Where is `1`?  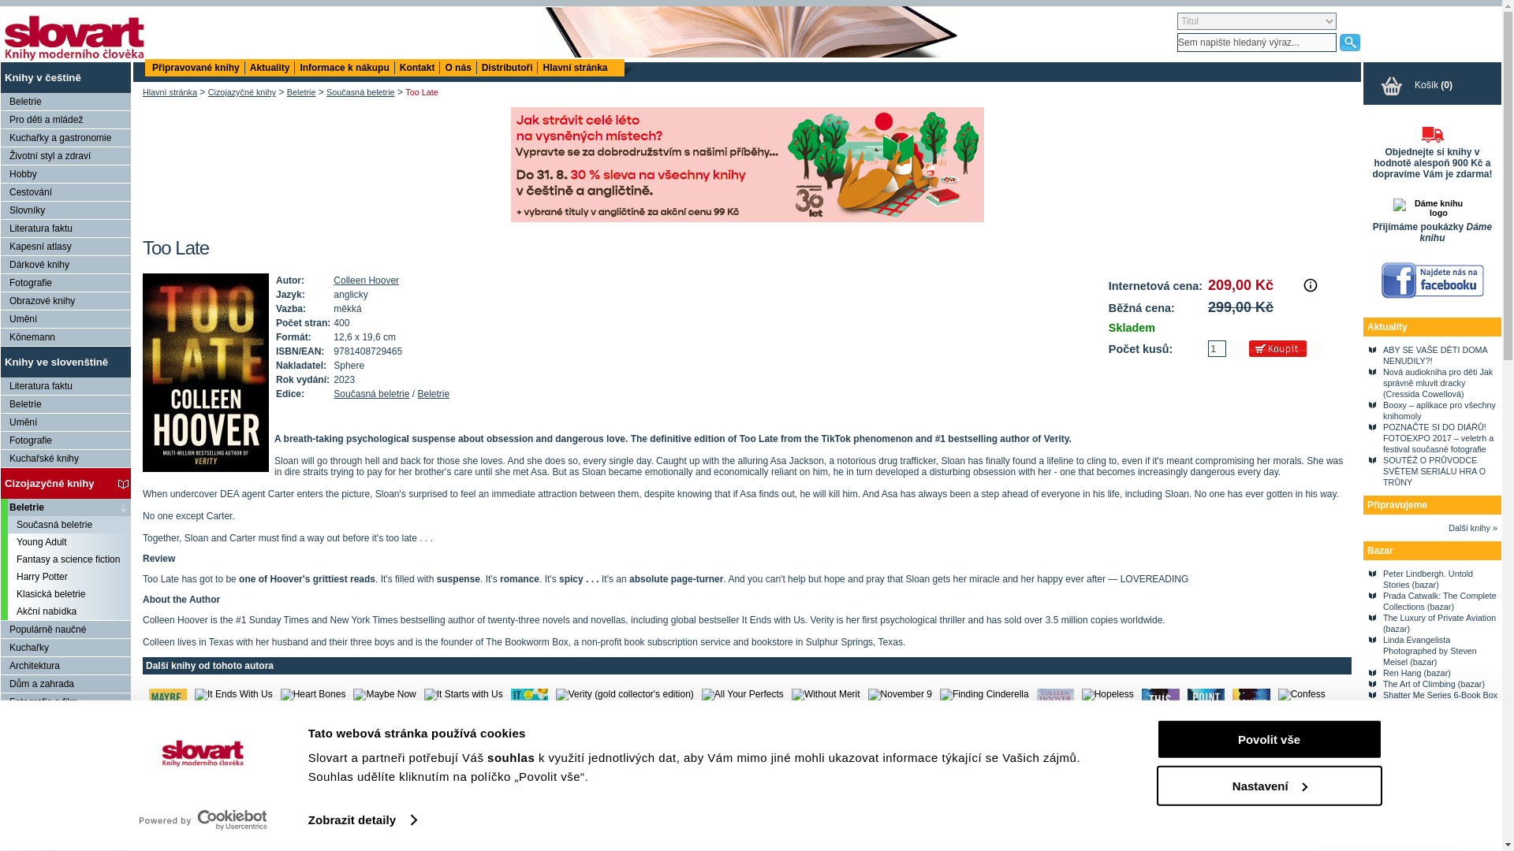
1 is located at coordinates (1218, 348).